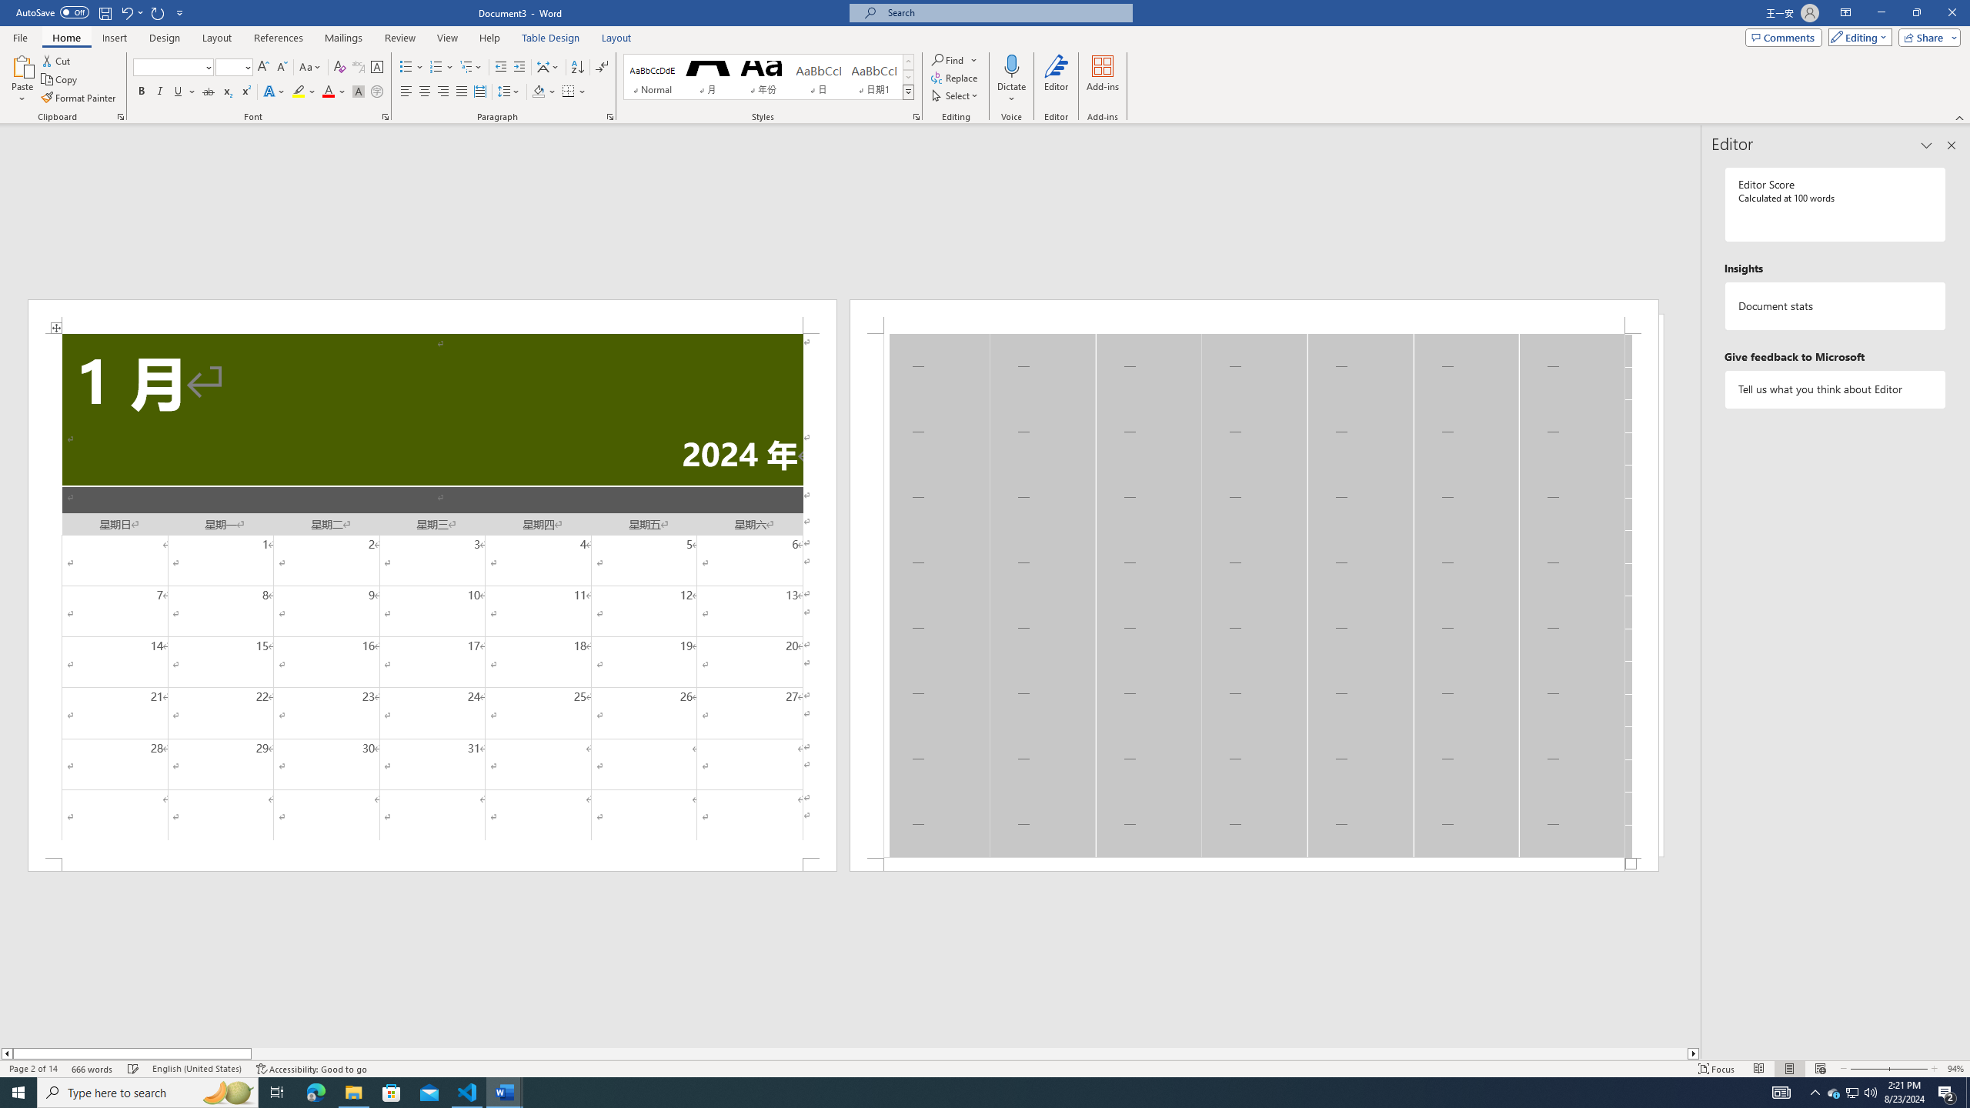 This screenshot has height=1108, width=1970. Describe the element at coordinates (94, 1069) in the screenshot. I see `Word Count 666 words` at that location.